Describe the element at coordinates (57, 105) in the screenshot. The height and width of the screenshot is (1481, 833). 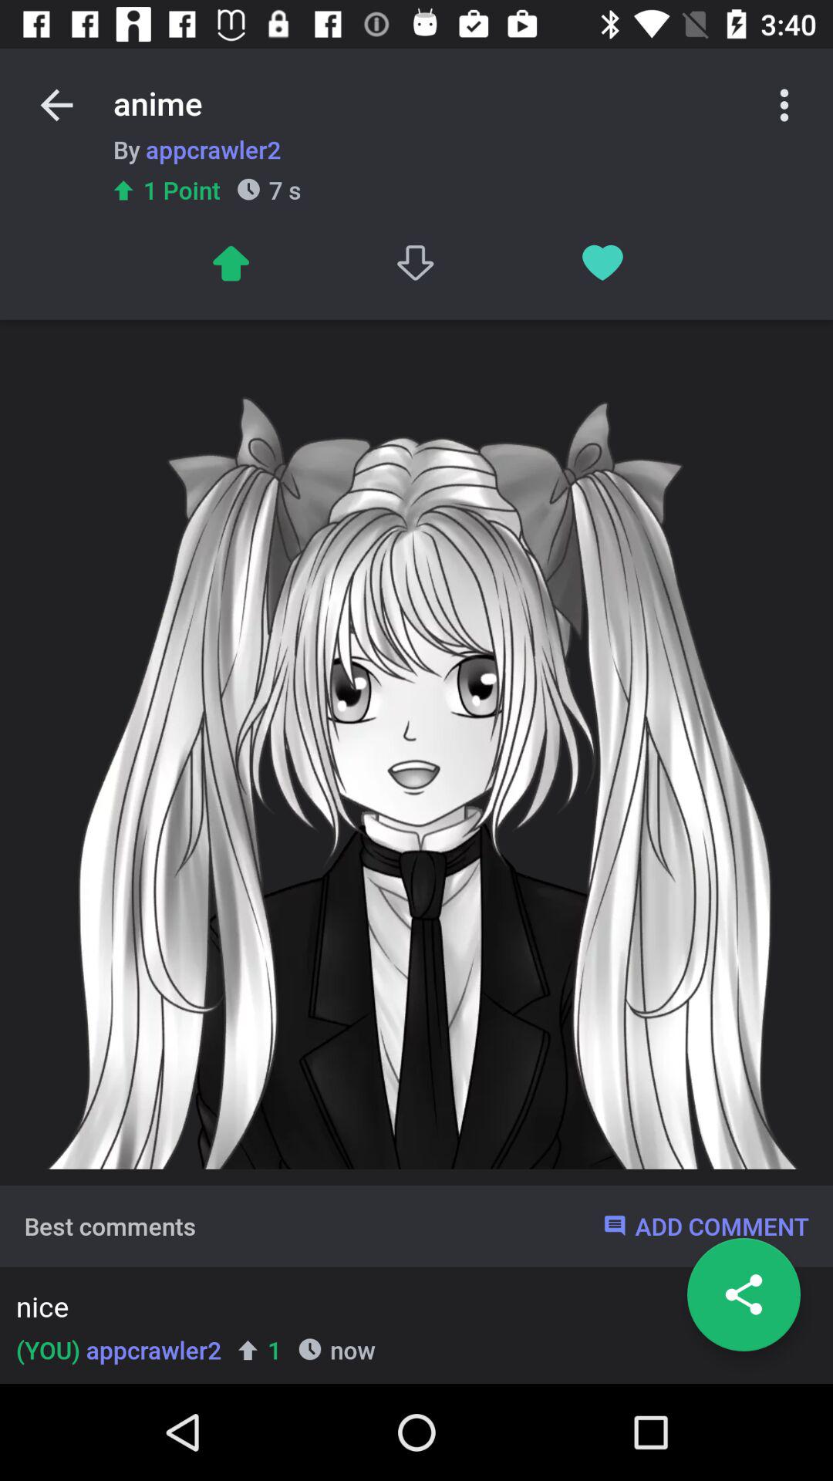
I see `go back` at that location.